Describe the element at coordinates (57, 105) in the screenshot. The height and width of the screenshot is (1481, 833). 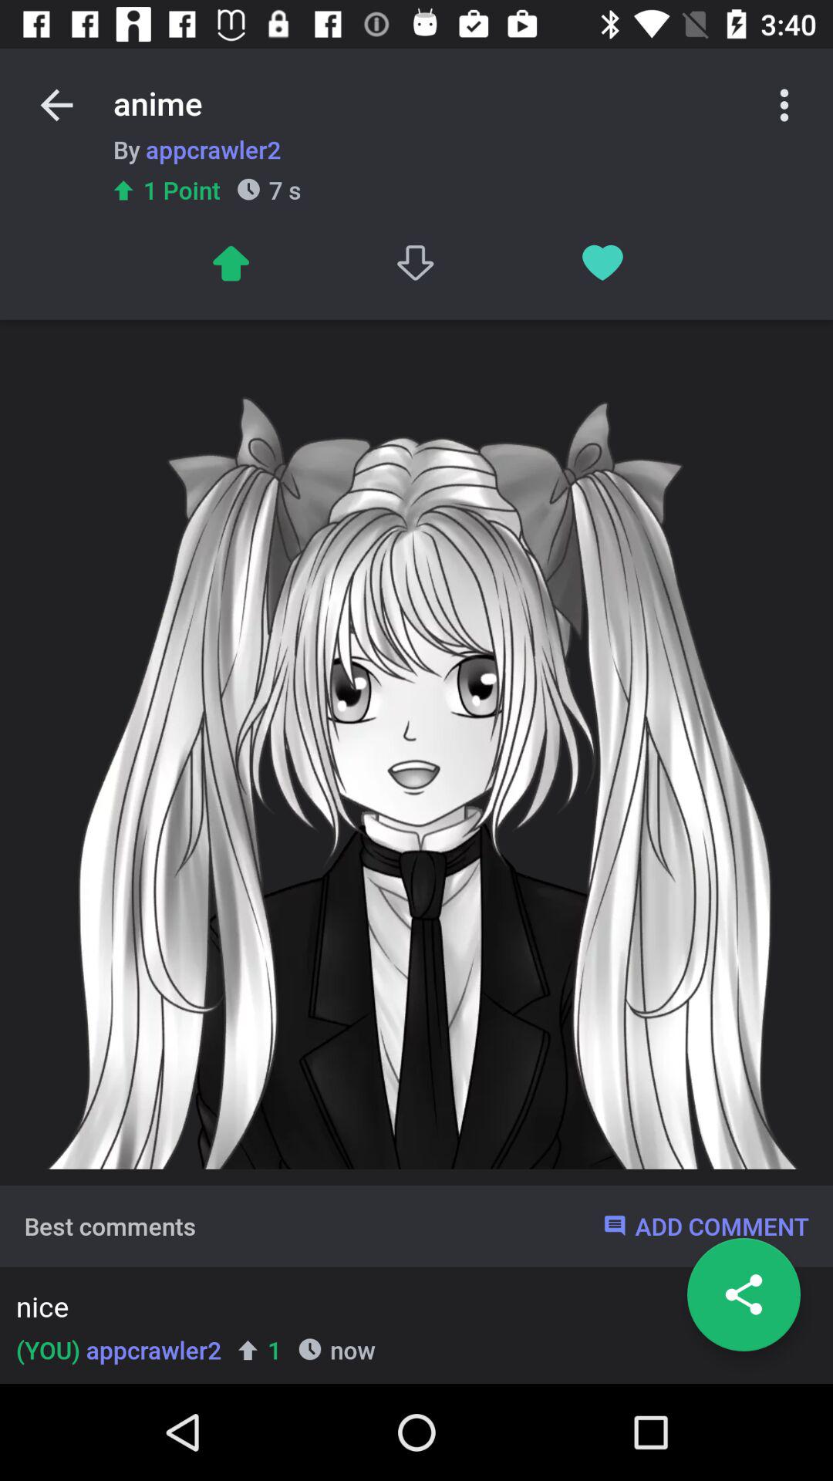
I see `go back` at that location.